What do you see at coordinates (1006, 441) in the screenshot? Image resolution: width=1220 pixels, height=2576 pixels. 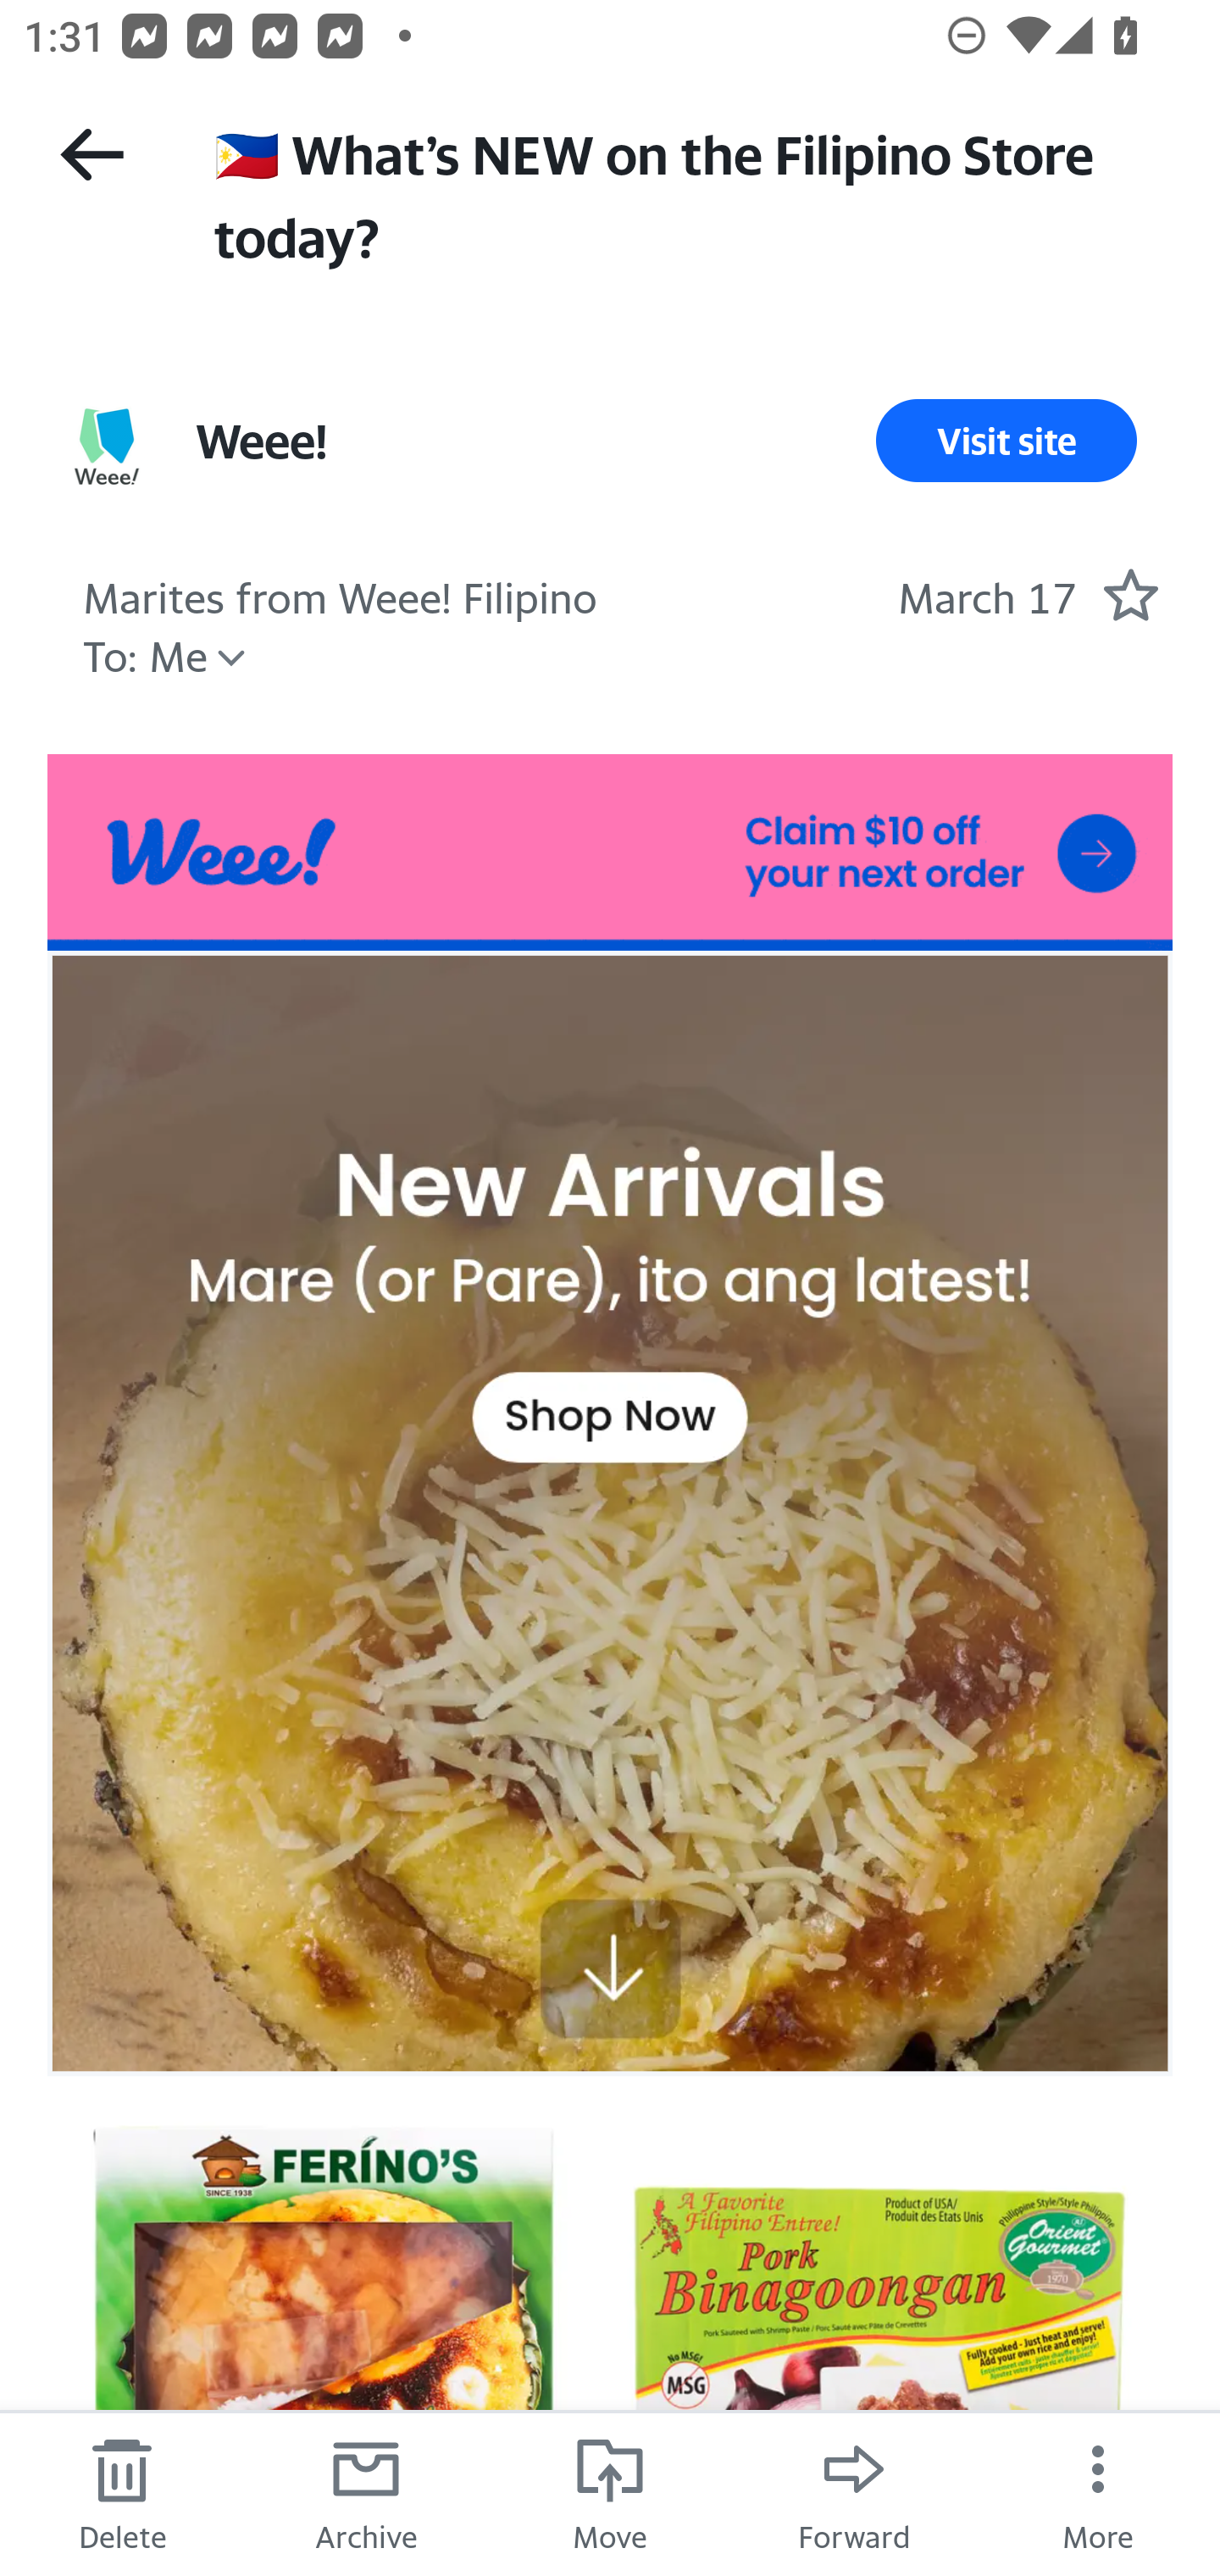 I see `Visit site Visit Site Link` at bounding box center [1006, 441].